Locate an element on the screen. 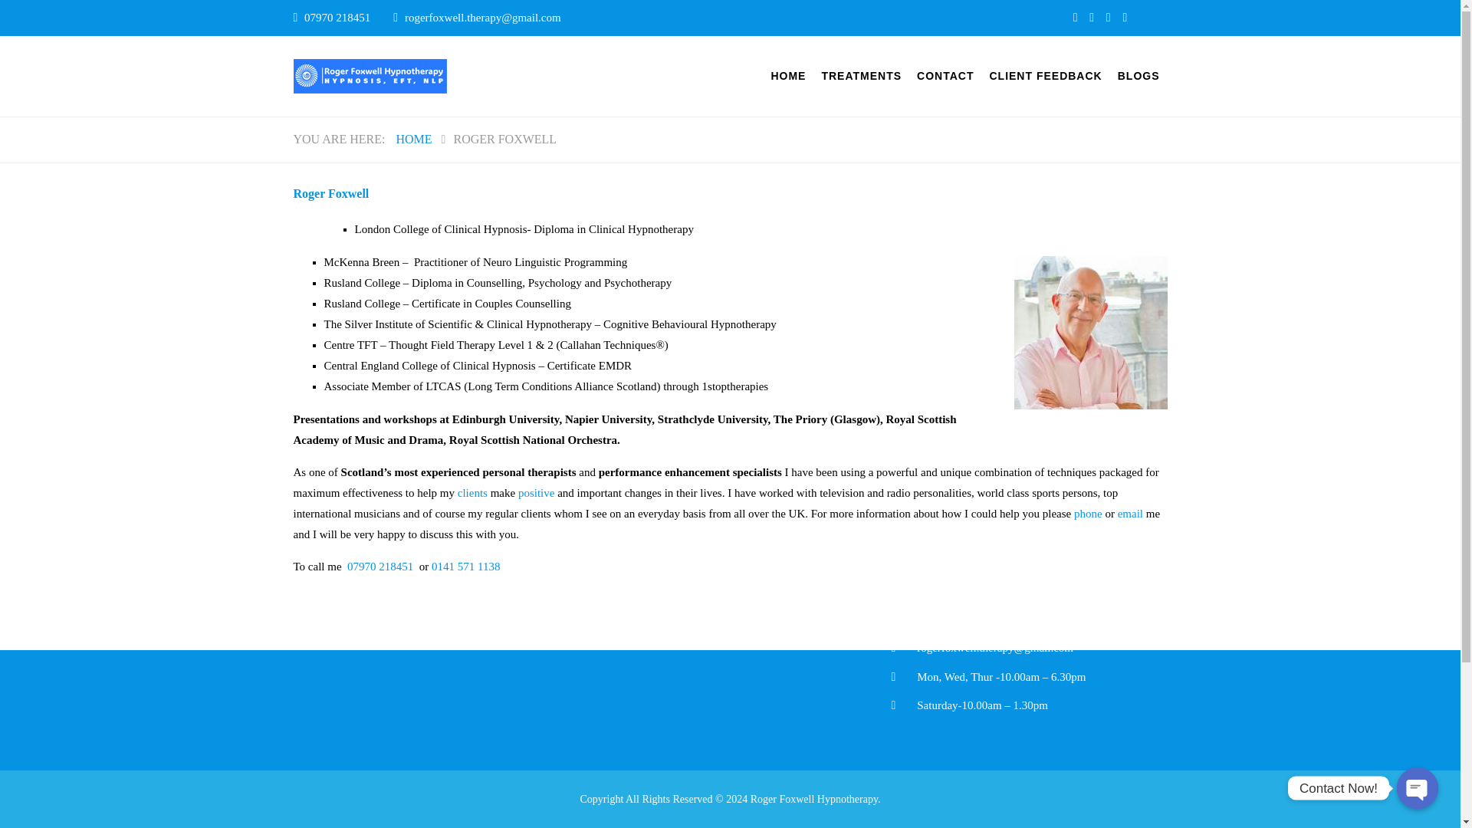  HOME is located at coordinates (787, 77).